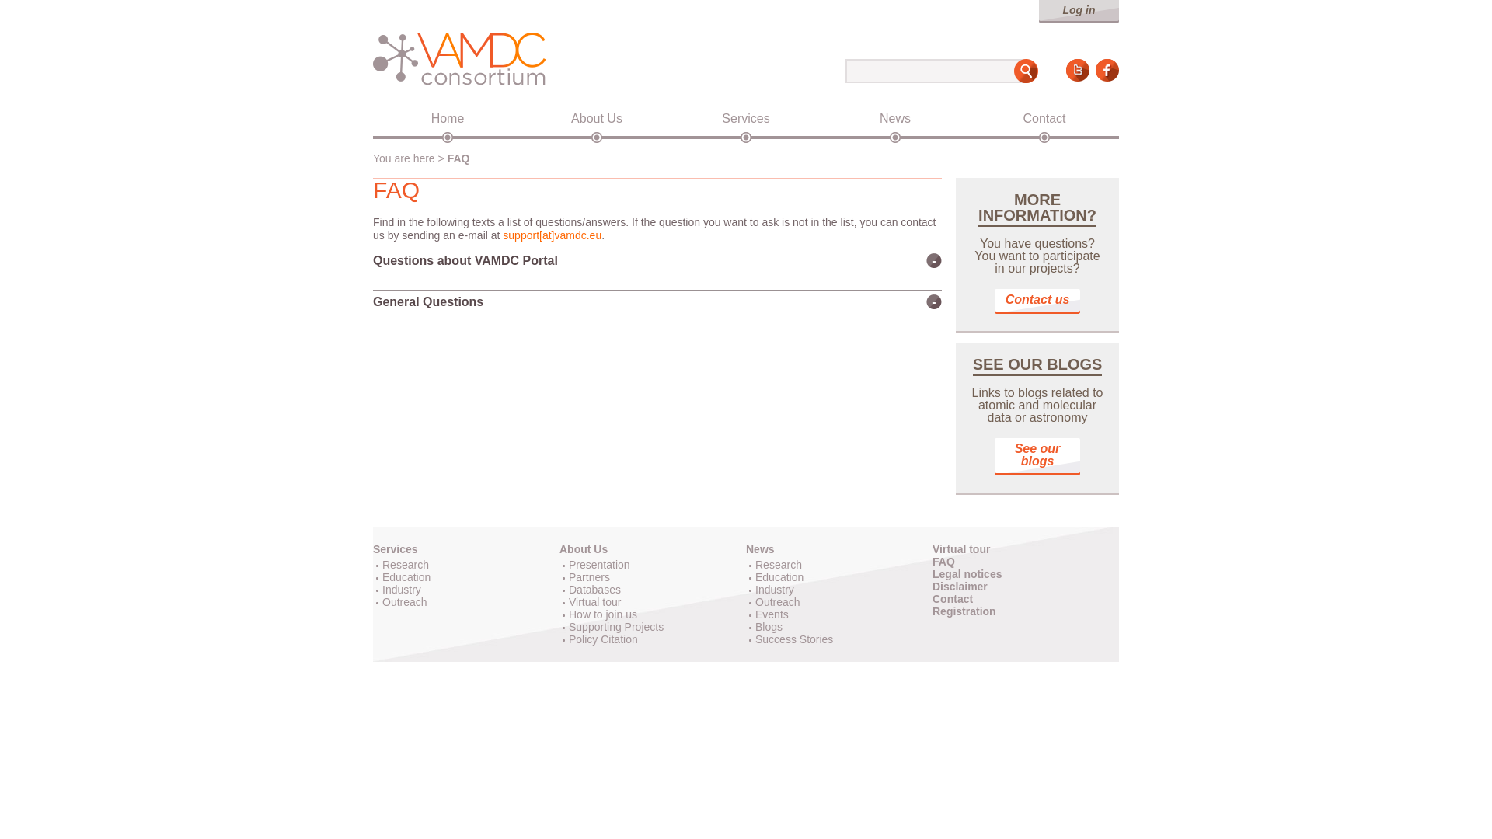 The image size is (1492, 839). What do you see at coordinates (1079, 12) in the screenshot?
I see `Log in` at bounding box center [1079, 12].